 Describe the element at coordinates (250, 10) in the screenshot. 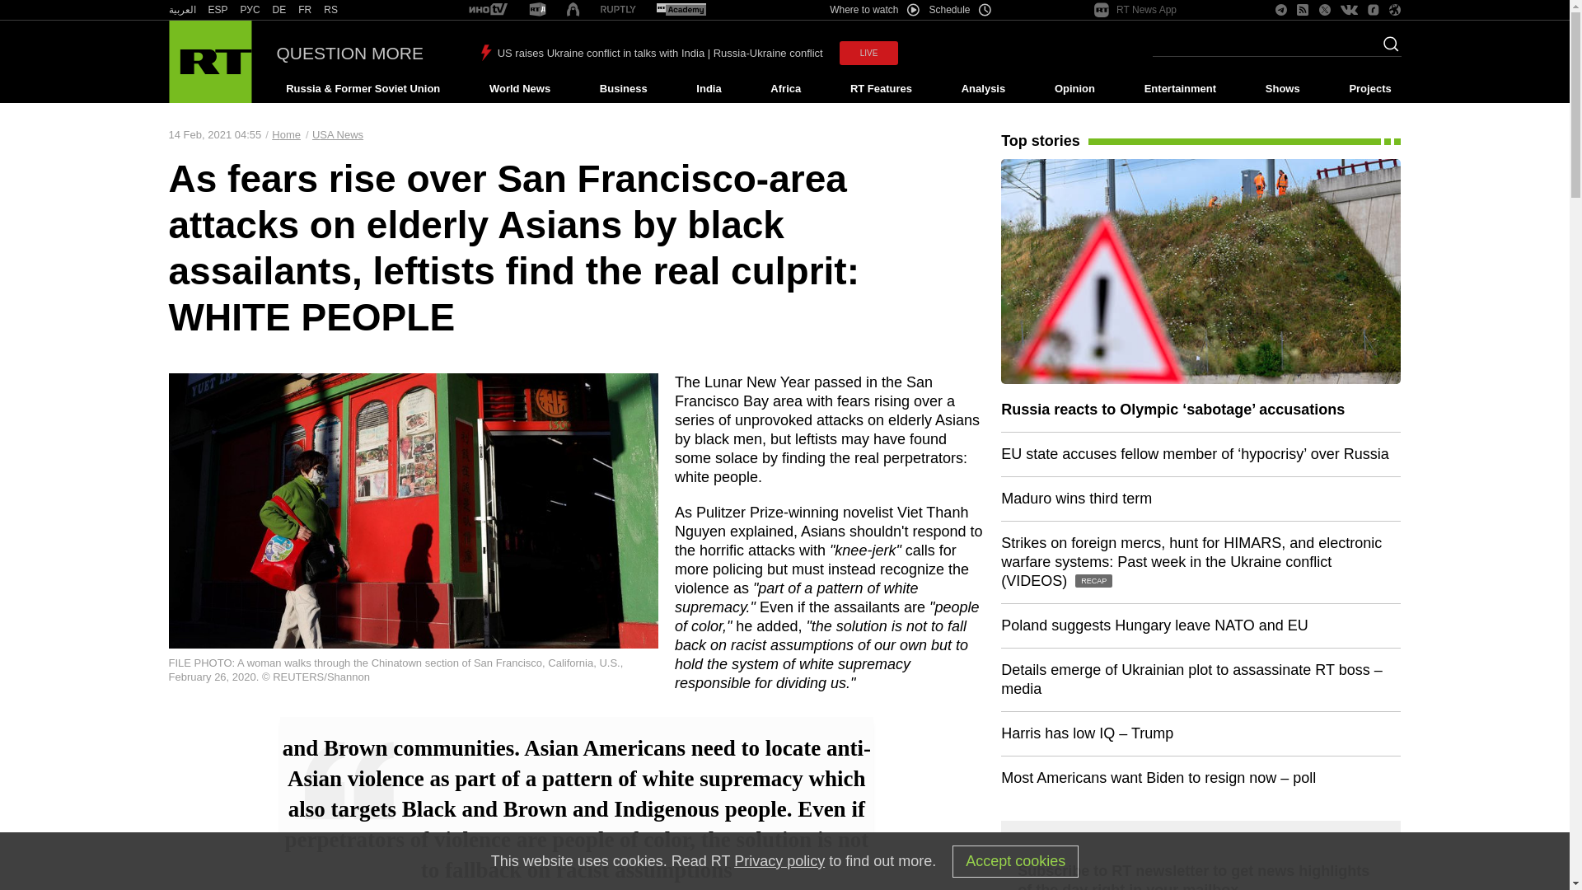

I see `RT ` at that location.